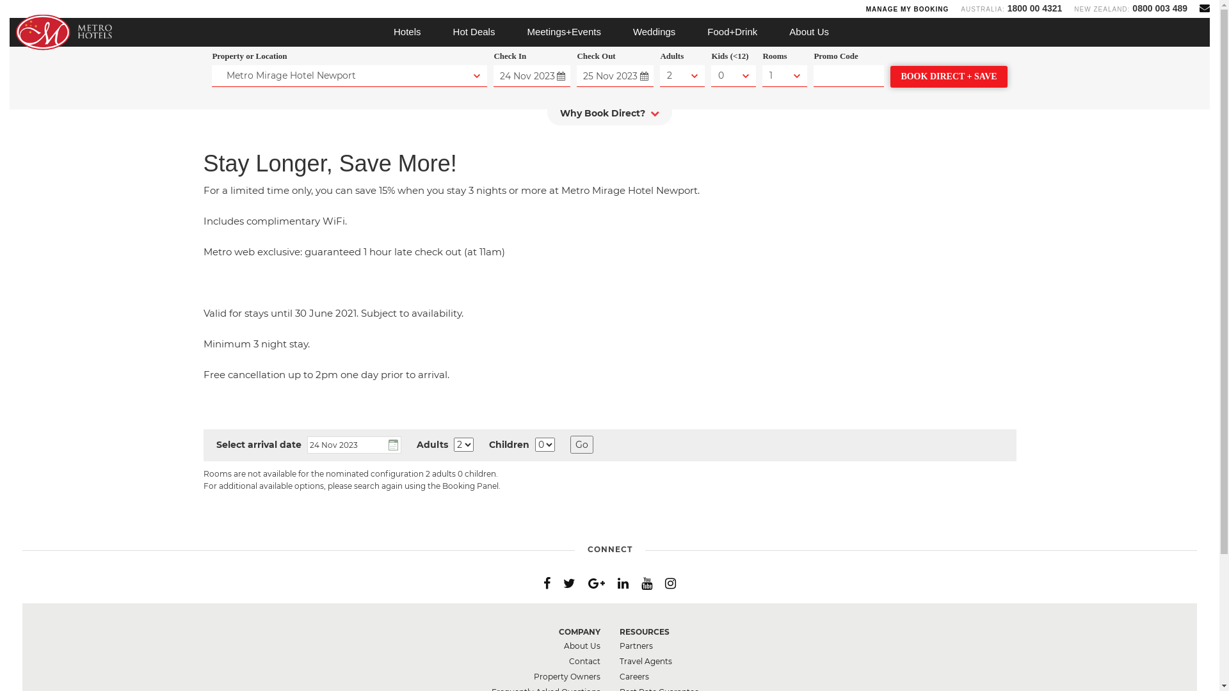 Image resolution: width=1229 pixels, height=691 pixels. Describe the element at coordinates (636, 646) in the screenshot. I see `Partners` at that location.